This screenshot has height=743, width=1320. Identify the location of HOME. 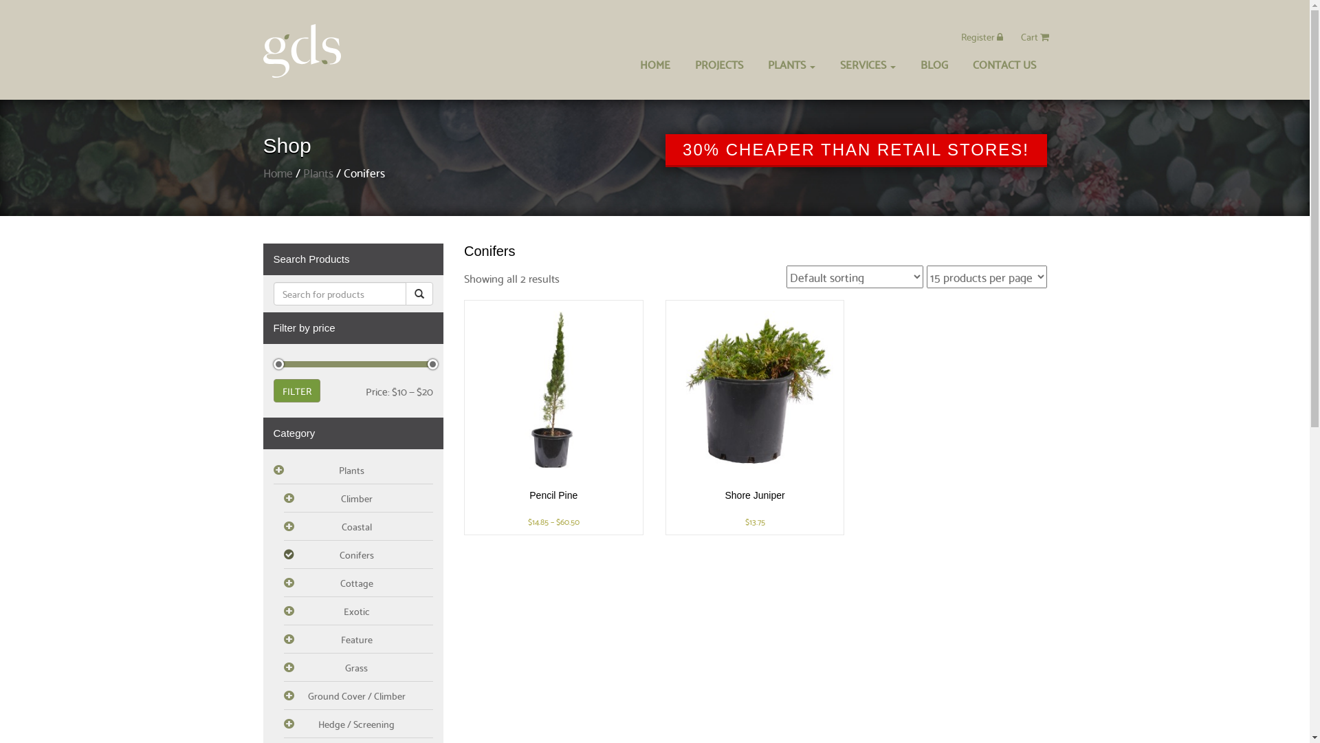
(654, 64).